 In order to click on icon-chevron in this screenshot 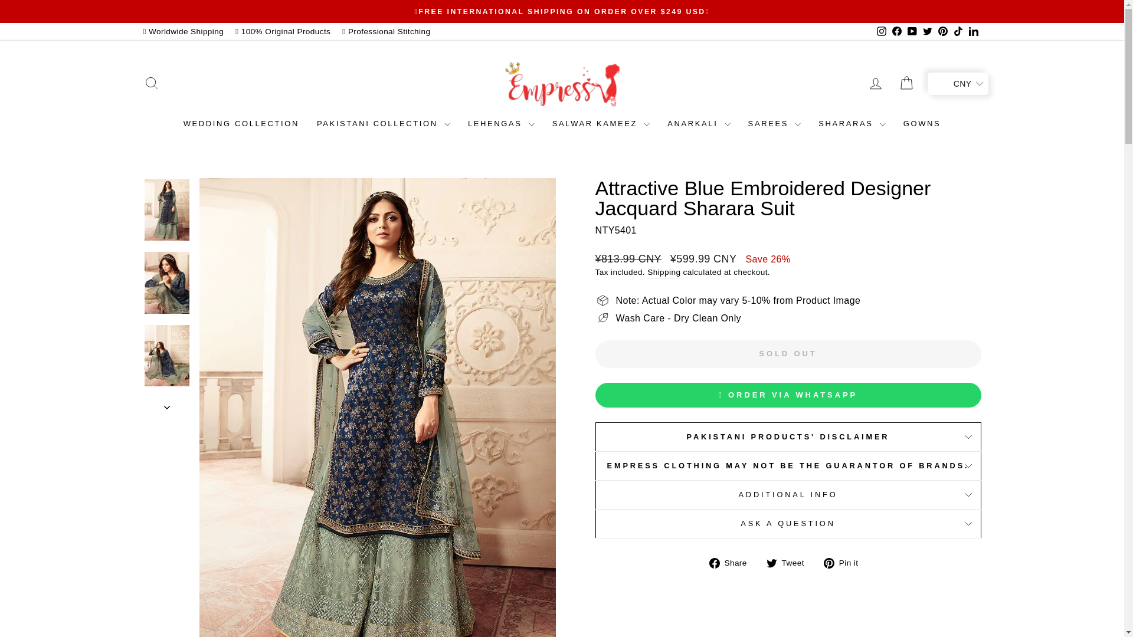, I will do `click(167, 407)`.